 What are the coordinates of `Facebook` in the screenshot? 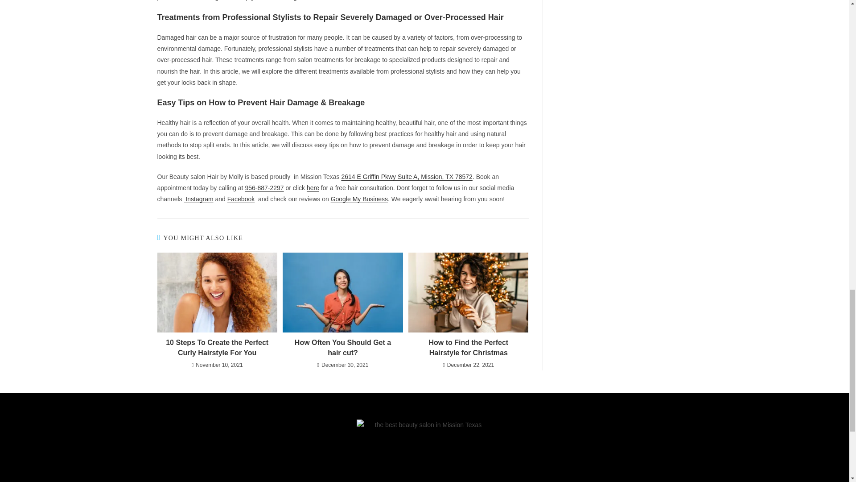 It's located at (241, 199).